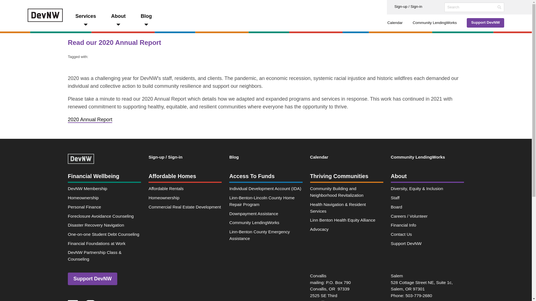 Image resolution: width=536 pixels, height=301 pixels. What do you see at coordinates (146, 20) in the screenshot?
I see `Blog` at bounding box center [146, 20].